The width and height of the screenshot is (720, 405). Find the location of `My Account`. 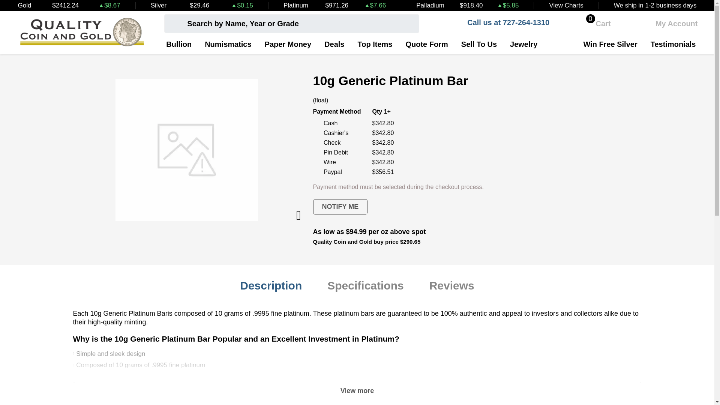

My Account is located at coordinates (669, 23).